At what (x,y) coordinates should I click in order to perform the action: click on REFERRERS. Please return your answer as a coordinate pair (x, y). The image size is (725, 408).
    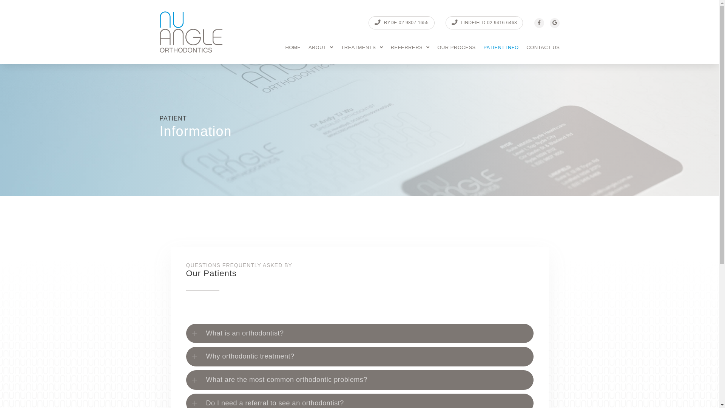
    Looking at the image, I should click on (410, 48).